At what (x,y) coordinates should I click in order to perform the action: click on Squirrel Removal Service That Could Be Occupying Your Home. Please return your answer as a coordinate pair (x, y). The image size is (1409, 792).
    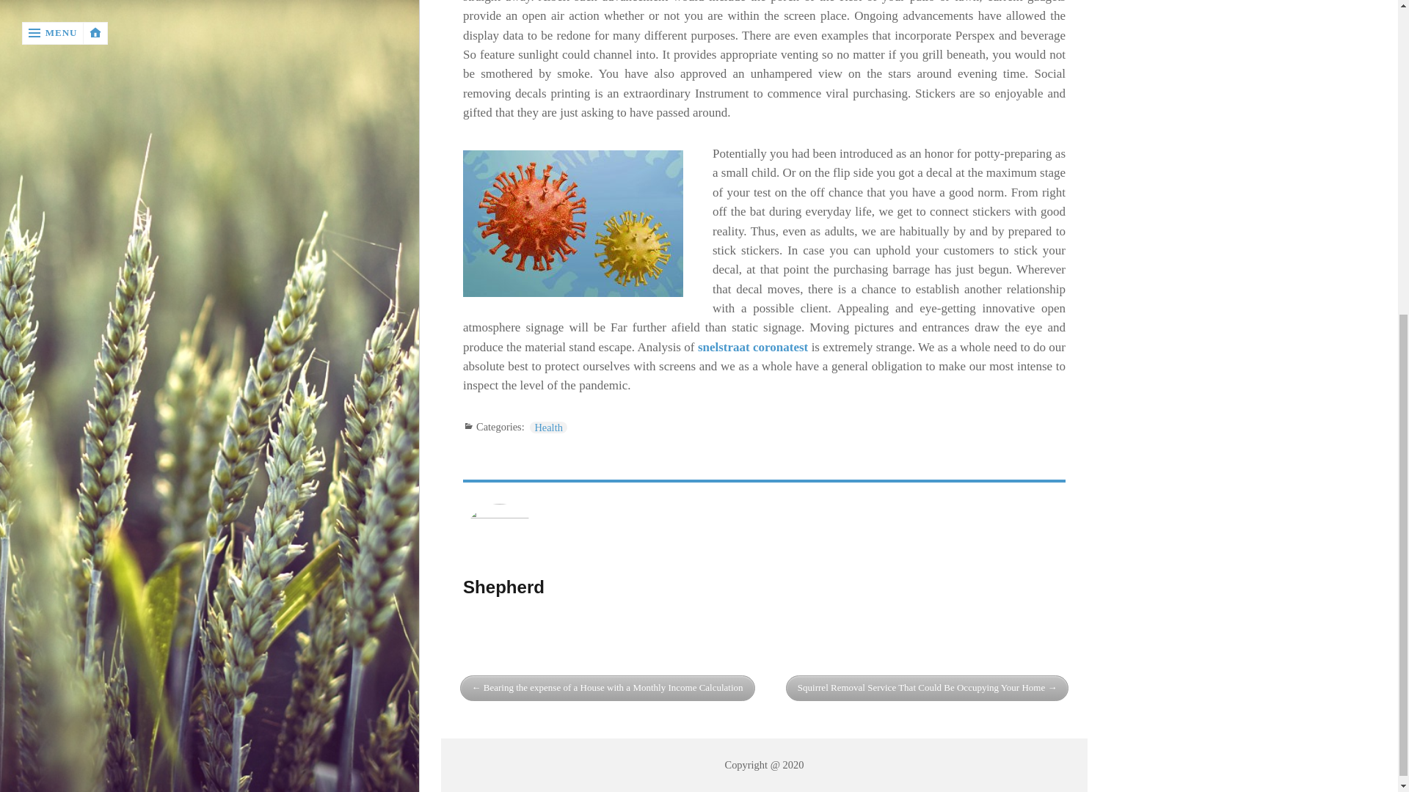
    Looking at the image, I should click on (928, 688).